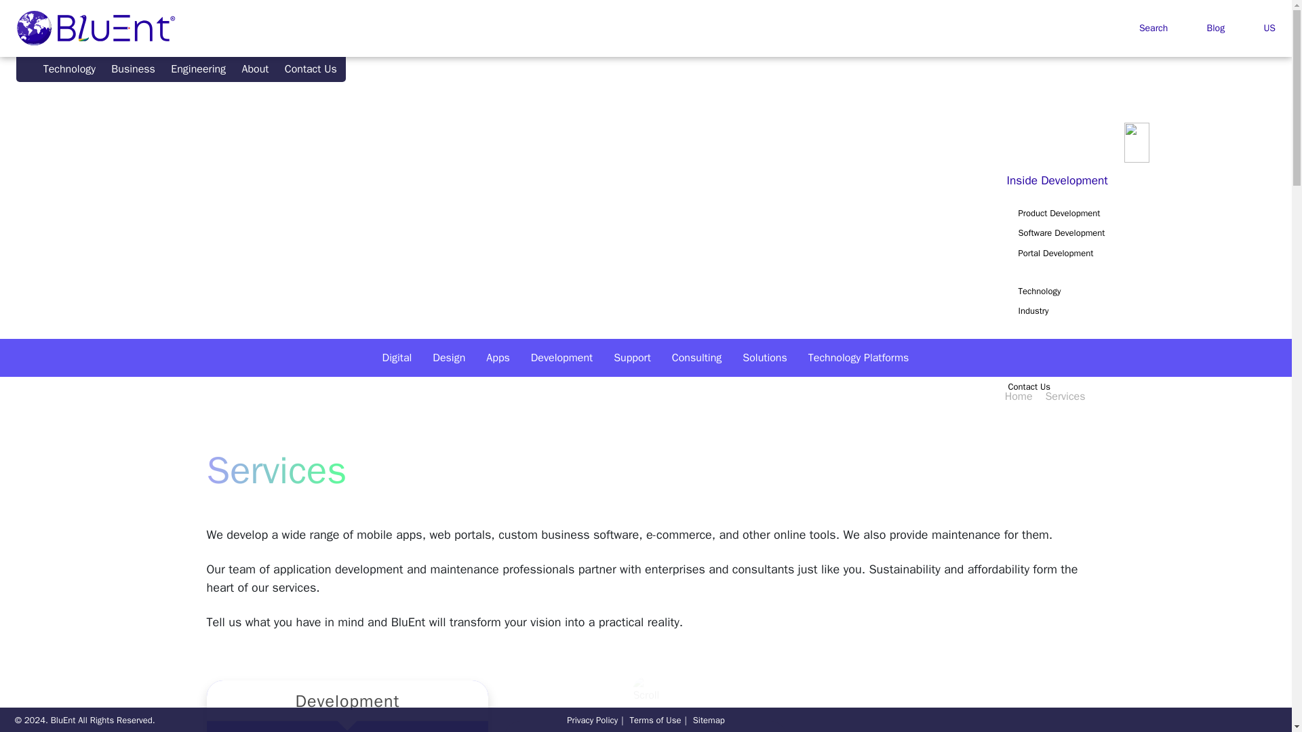 The height and width of the screenshot is (732, 1302). I want to click on Technology, so click(69, 69).